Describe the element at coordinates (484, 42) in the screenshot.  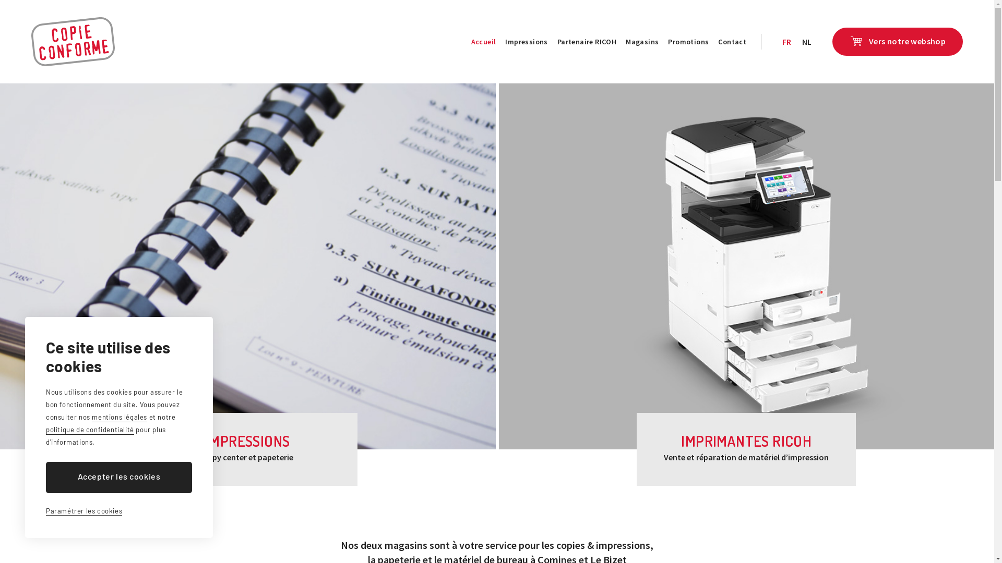
I see `Accueil` at that location.